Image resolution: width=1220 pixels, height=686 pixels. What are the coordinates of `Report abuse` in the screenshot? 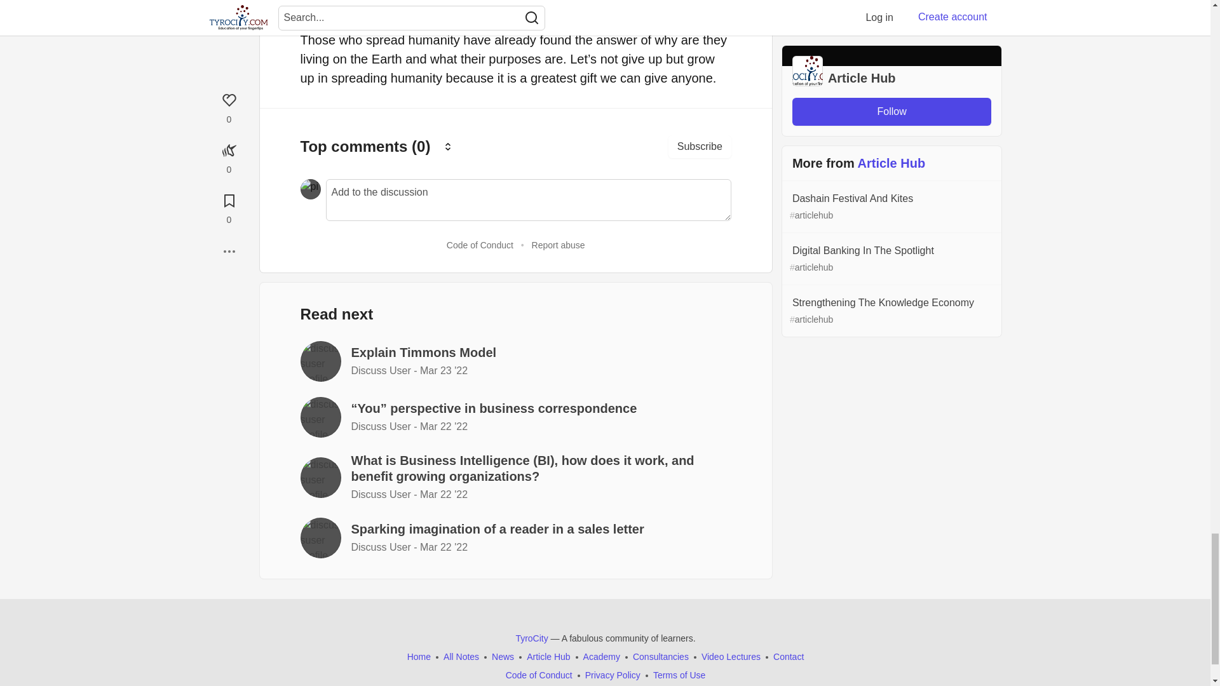 It's located at (559, 245).